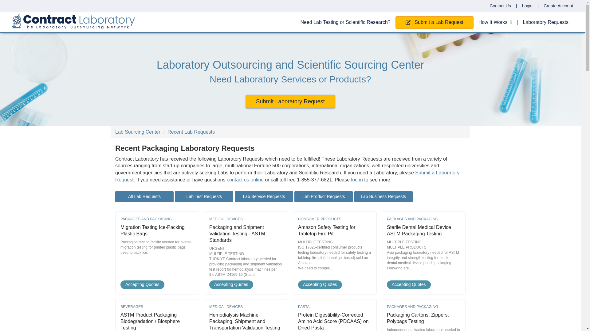 The image size is (590, 331). What do you see at coordinates (157, 306) in the screenshot?
I see `BEVERAGES` at bounding box center [157, 306].